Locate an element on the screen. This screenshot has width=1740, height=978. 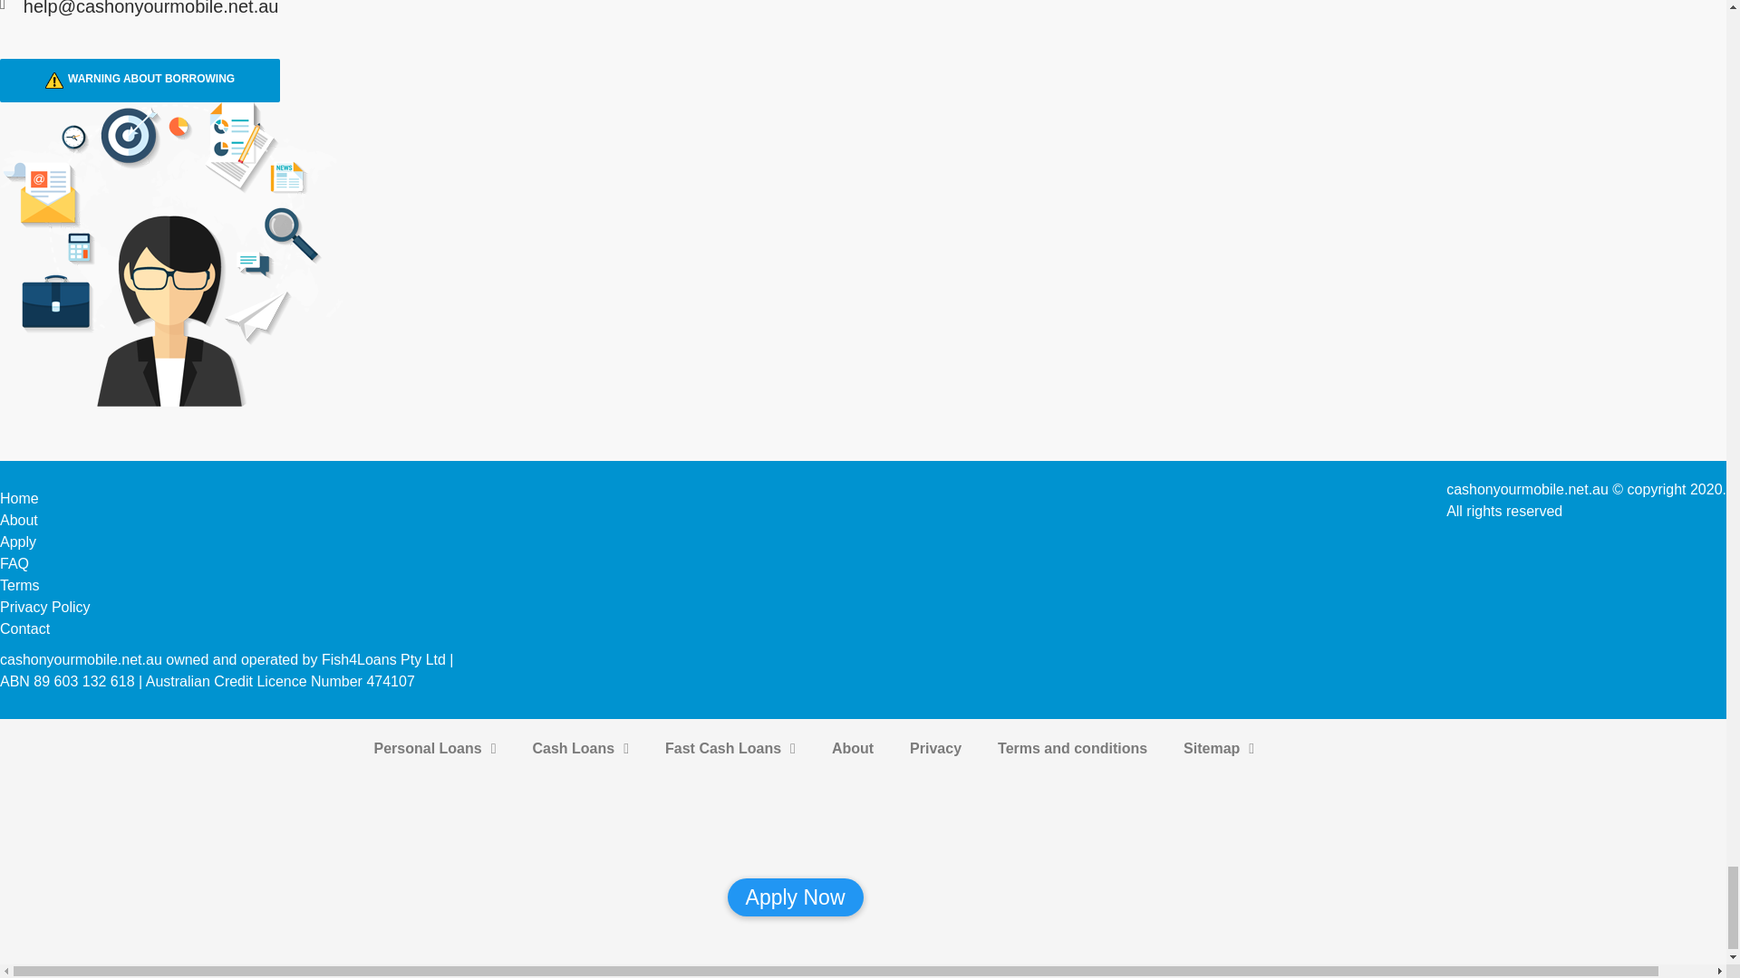
About is located at coordinates (19, 520).